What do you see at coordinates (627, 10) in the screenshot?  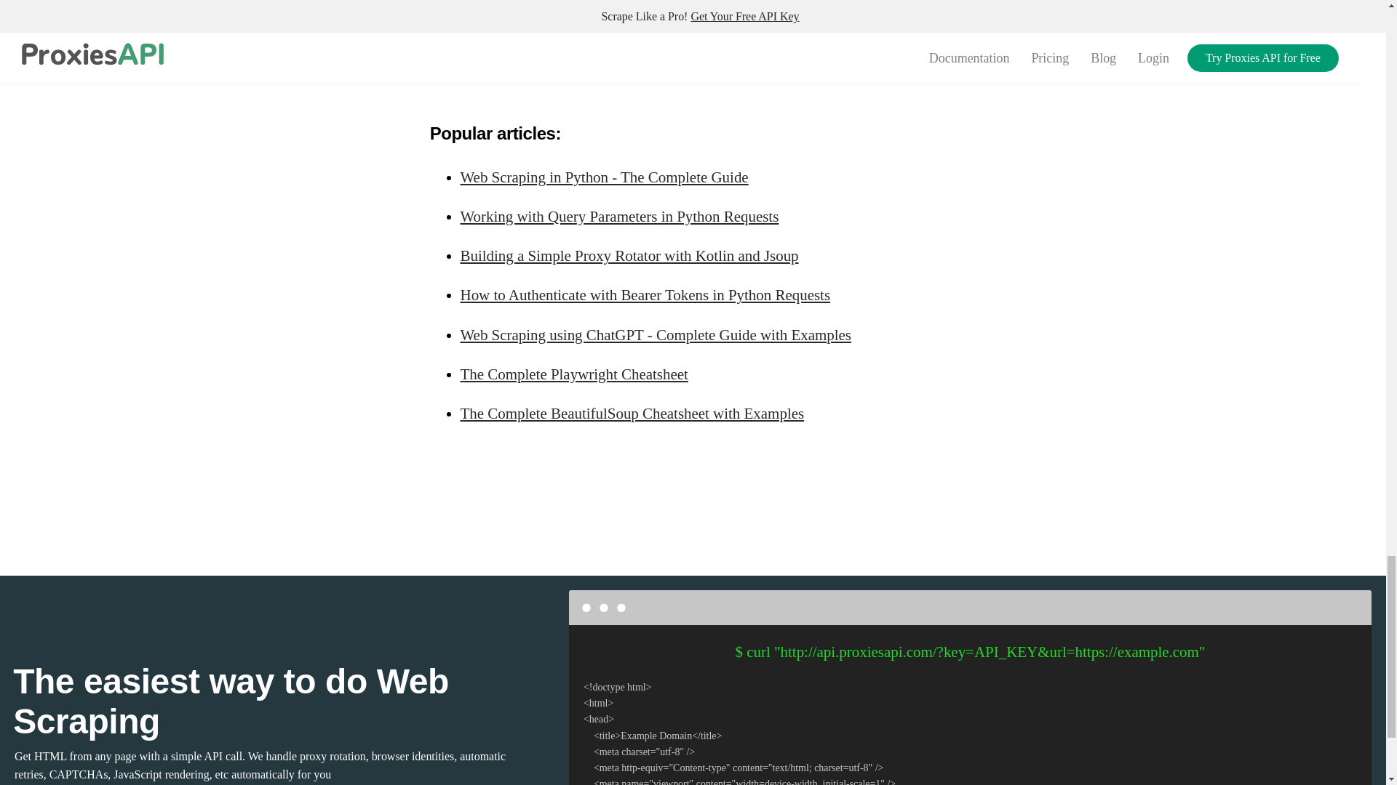 I see `Scala` at bounding box center [627, 10].